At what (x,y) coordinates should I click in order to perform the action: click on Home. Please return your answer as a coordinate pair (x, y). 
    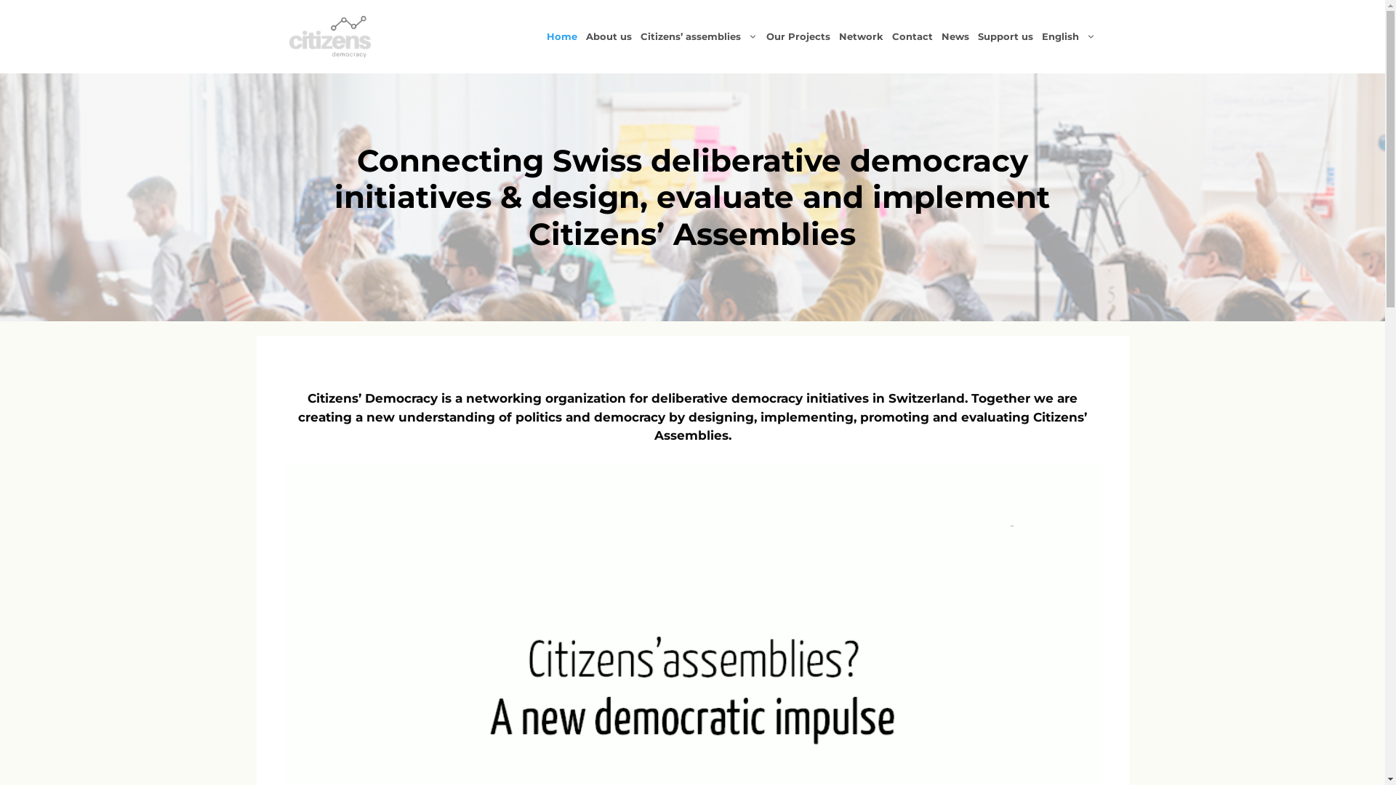
    Looking at the image, I should click on (562, 36).